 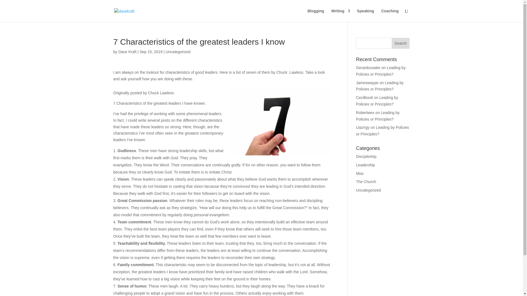 What do you see at coordinates (364, 97) in the screenshot?
I see `Cecilboult` at bounding box center [364, 97].